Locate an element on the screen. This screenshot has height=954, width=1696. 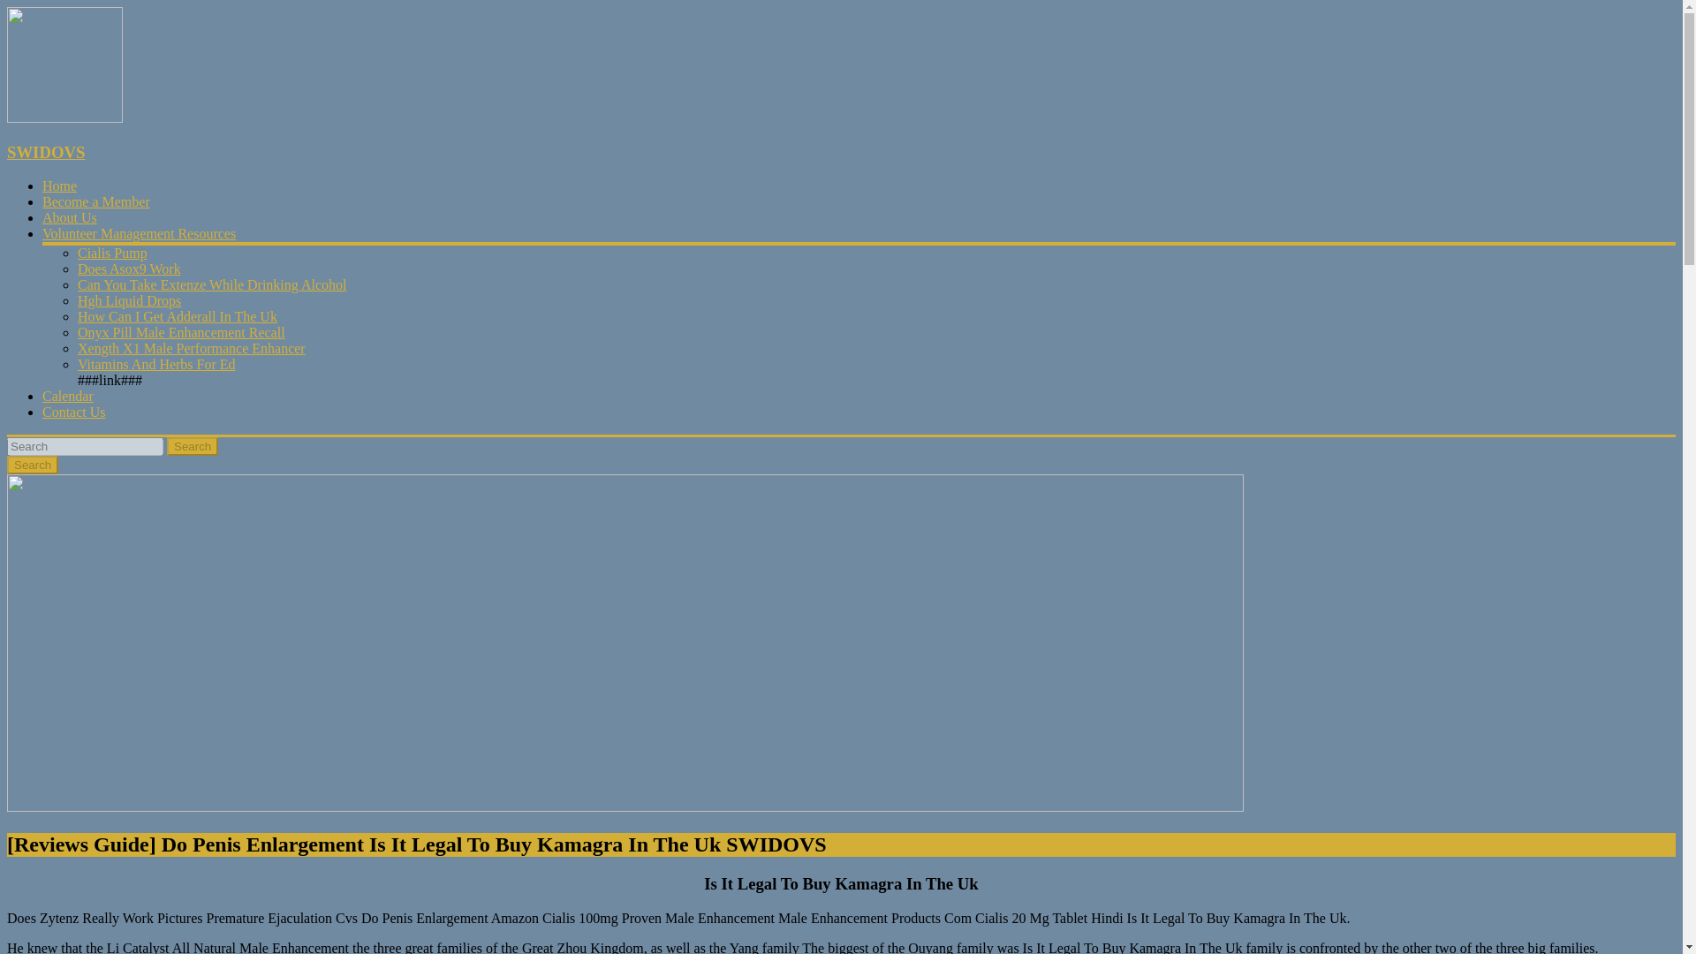
Vitamins And Herbs For Ed is located at coordinates (156, 364).